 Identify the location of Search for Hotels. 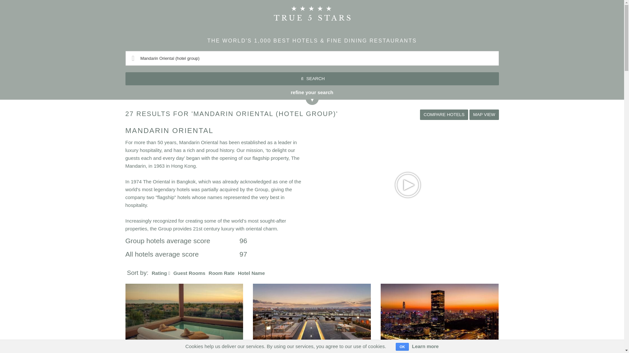
(312, 79).